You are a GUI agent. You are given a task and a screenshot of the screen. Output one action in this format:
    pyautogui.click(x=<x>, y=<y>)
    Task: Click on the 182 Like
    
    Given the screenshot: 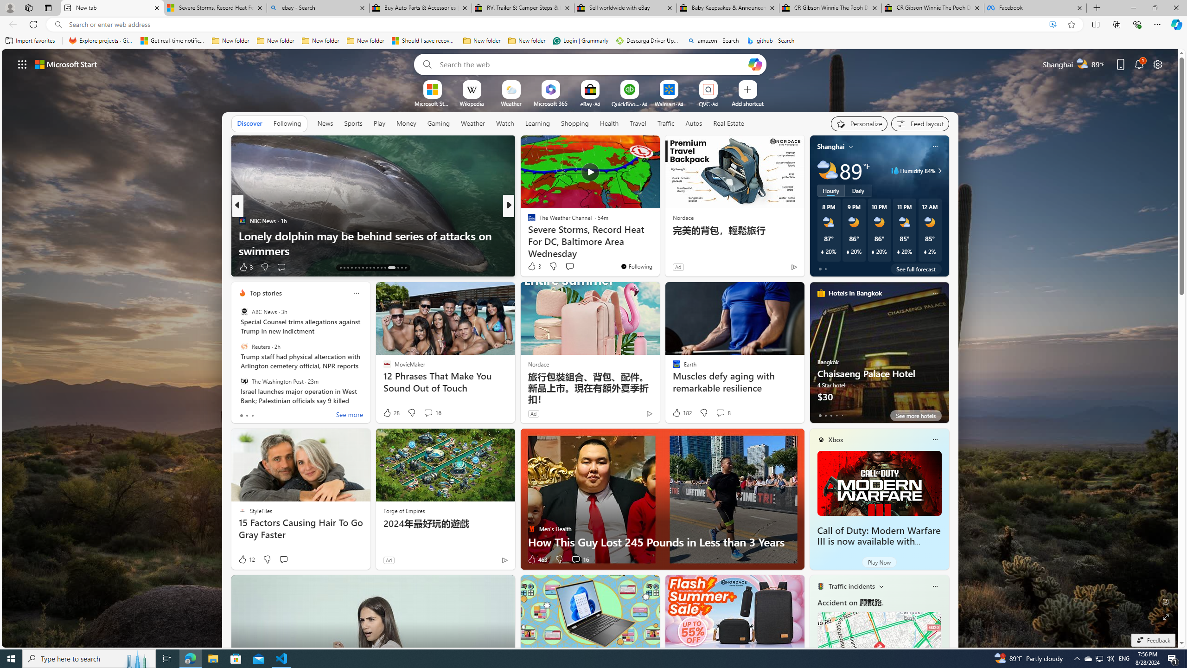 What is the action you would take?
    pyautogui.click(x=681, y=413)
    